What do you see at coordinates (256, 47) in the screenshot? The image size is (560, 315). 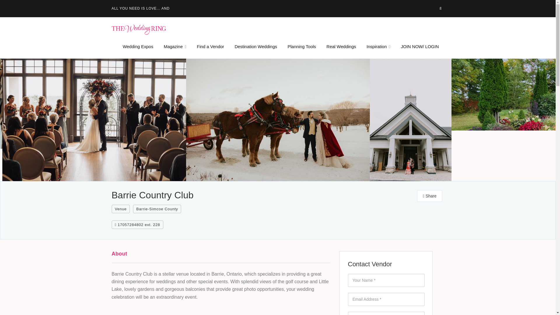 I see `Destination Weddings` at bounding box center [256, 47].